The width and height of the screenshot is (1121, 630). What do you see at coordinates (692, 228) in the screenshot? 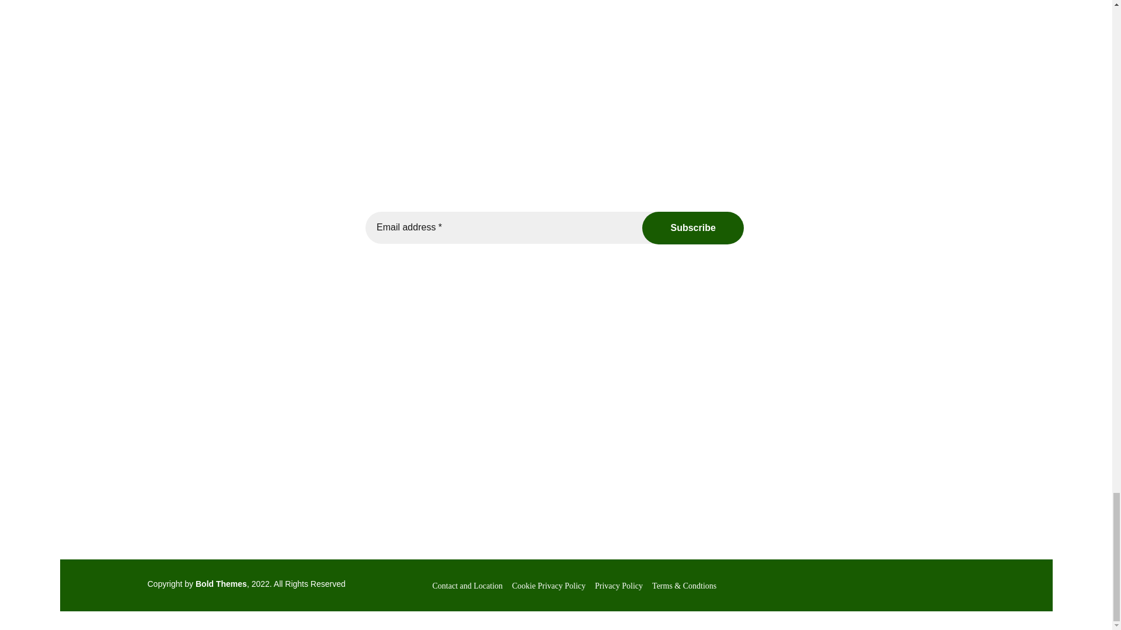
I see `Subscribe` at bounding box center [692, 228].